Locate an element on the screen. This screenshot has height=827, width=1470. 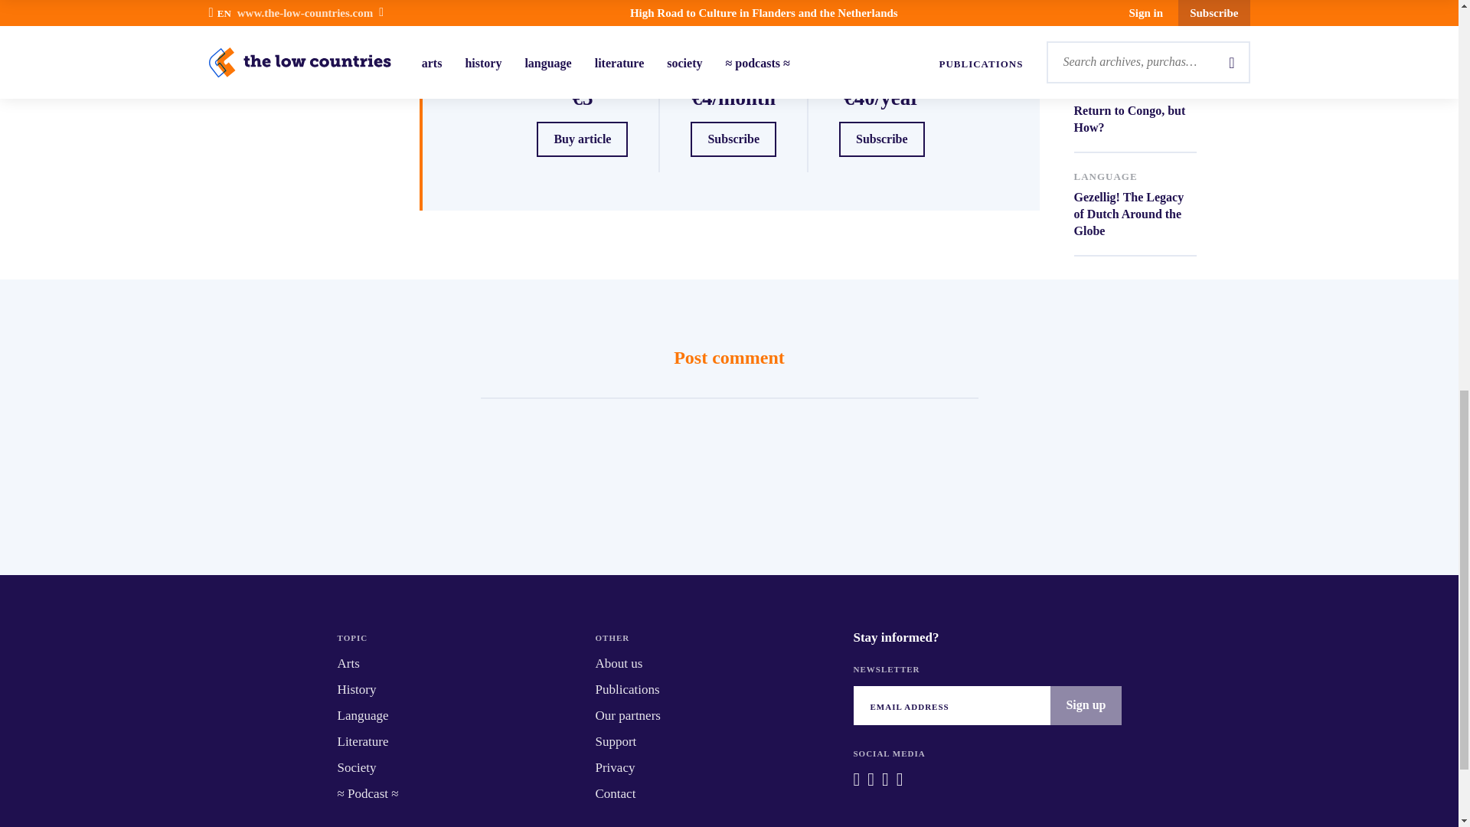
Buy article is located at coordinates (1135, 204).